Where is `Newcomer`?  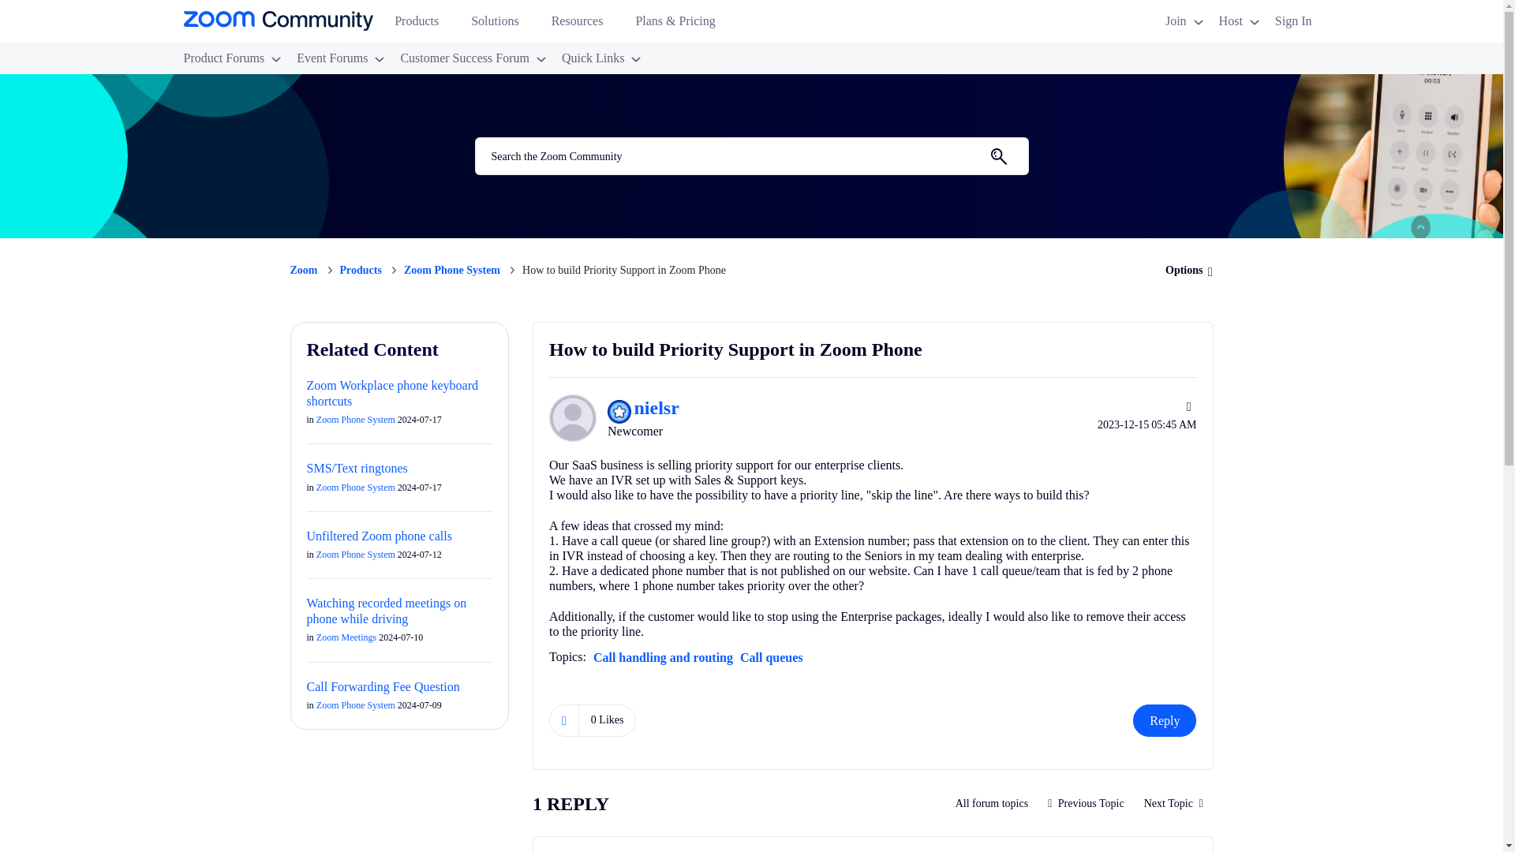
Newcomer is located at coordinates (619, 411).